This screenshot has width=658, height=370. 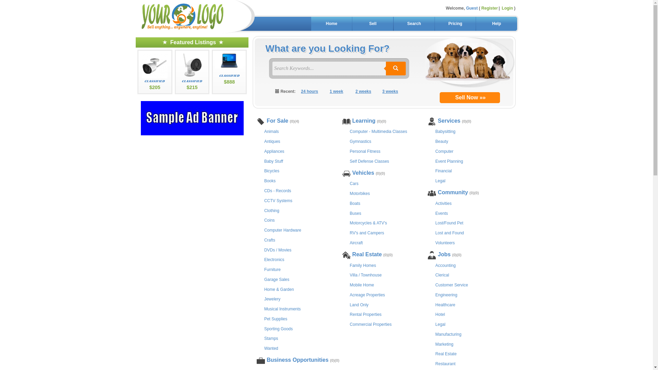 What do you see at coordinates (367, 295) in the screenshot?
I see `Acreage Properties` at bounding box center [367, 295].